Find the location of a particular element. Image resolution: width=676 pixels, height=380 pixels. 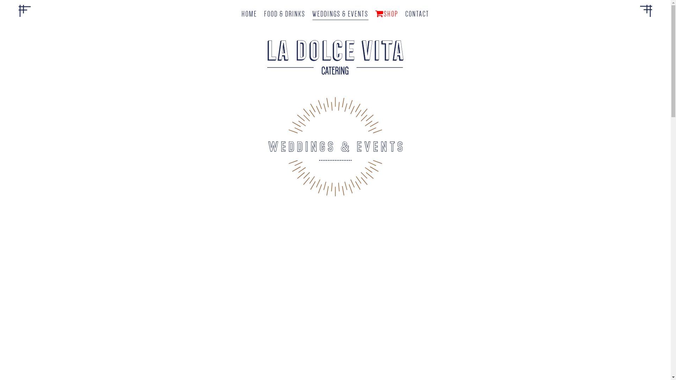

HOME is located at coordinates (249, 14).